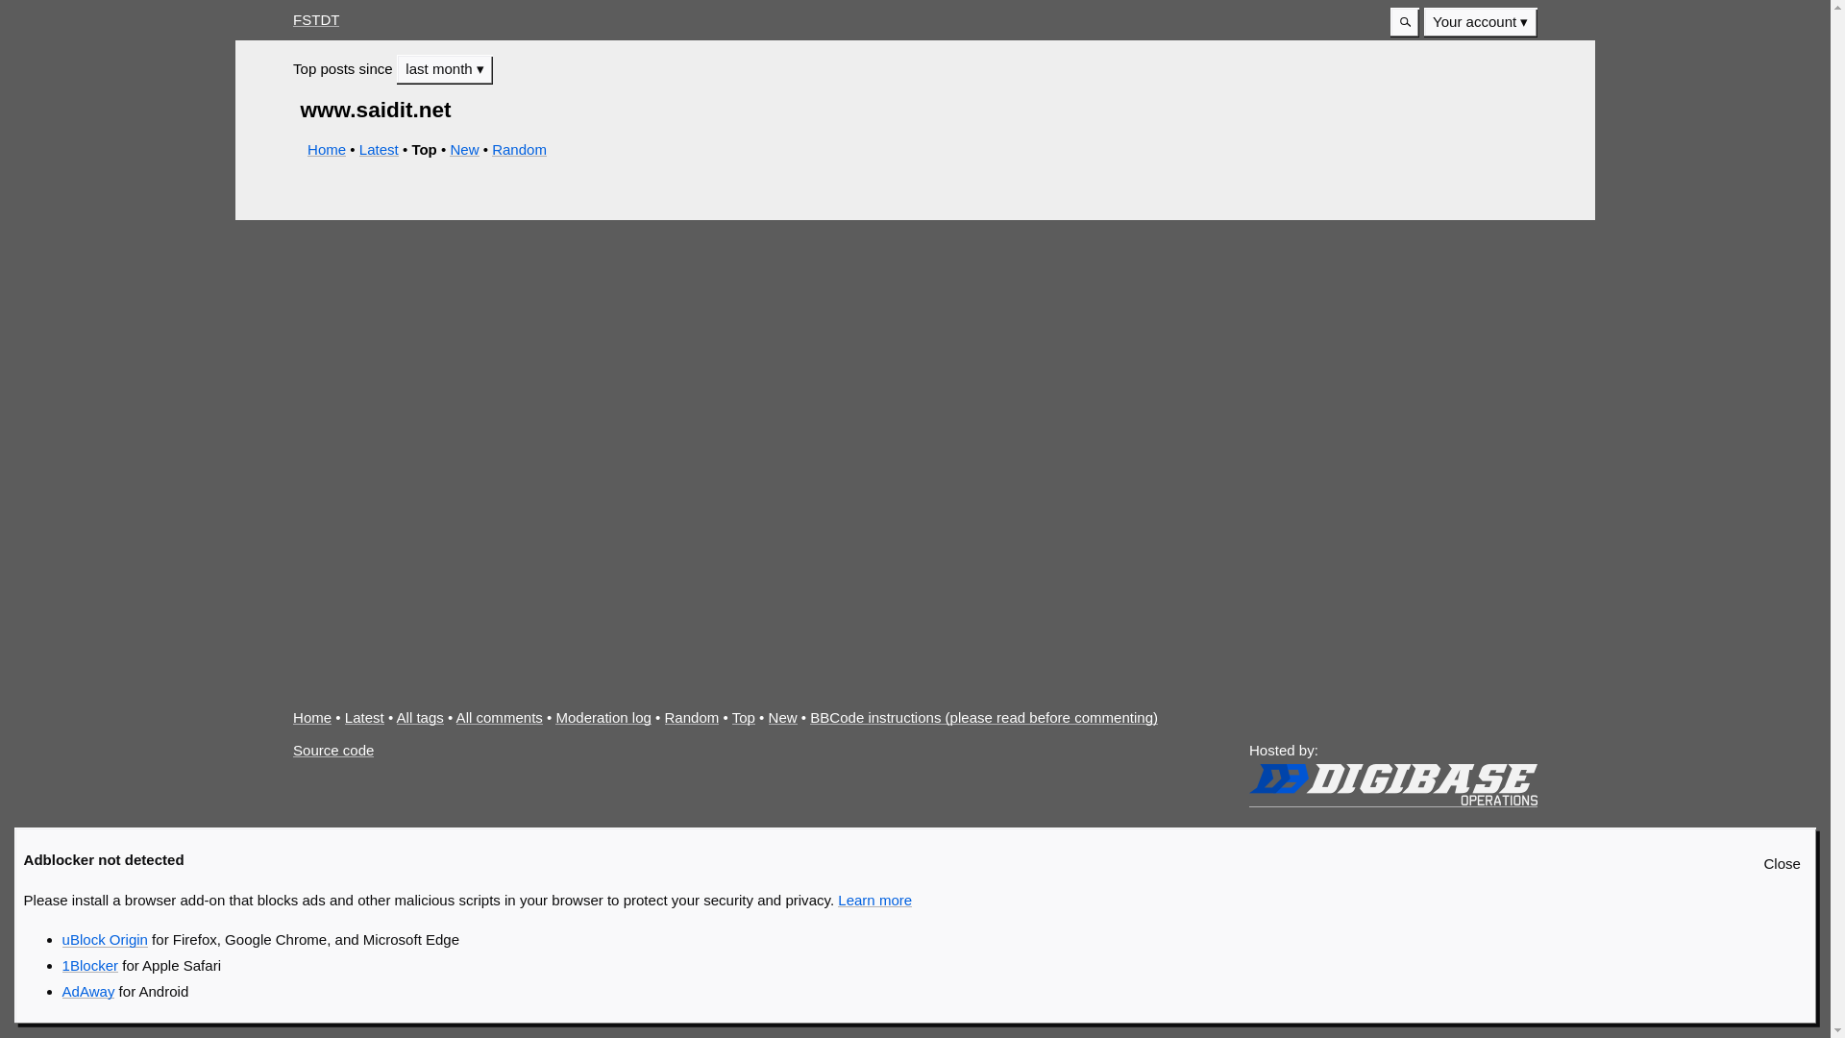 The height and width of the screenshot is (1038, 1845). What do you see at coordinates (692, 717) in the screenshot?
I see `Random` at bounding box center [692, 717].